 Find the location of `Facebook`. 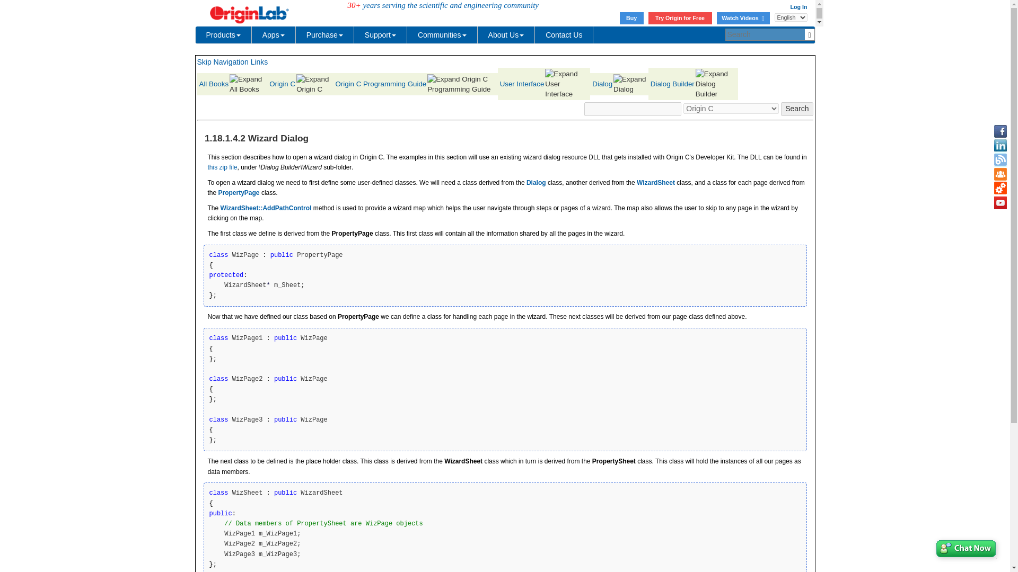

Facebook is located at coordinates (1000, 131).